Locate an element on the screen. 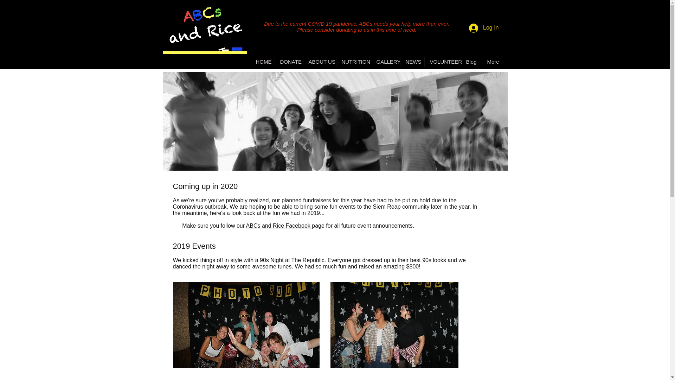  DONATE is located at coordinates (289, 62).